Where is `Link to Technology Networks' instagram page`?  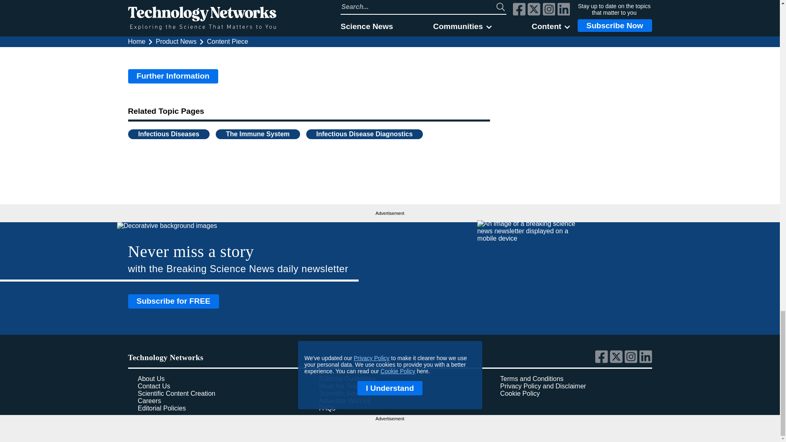 Link to Technology Networks' instagram page is located at coordinates (632, 361).